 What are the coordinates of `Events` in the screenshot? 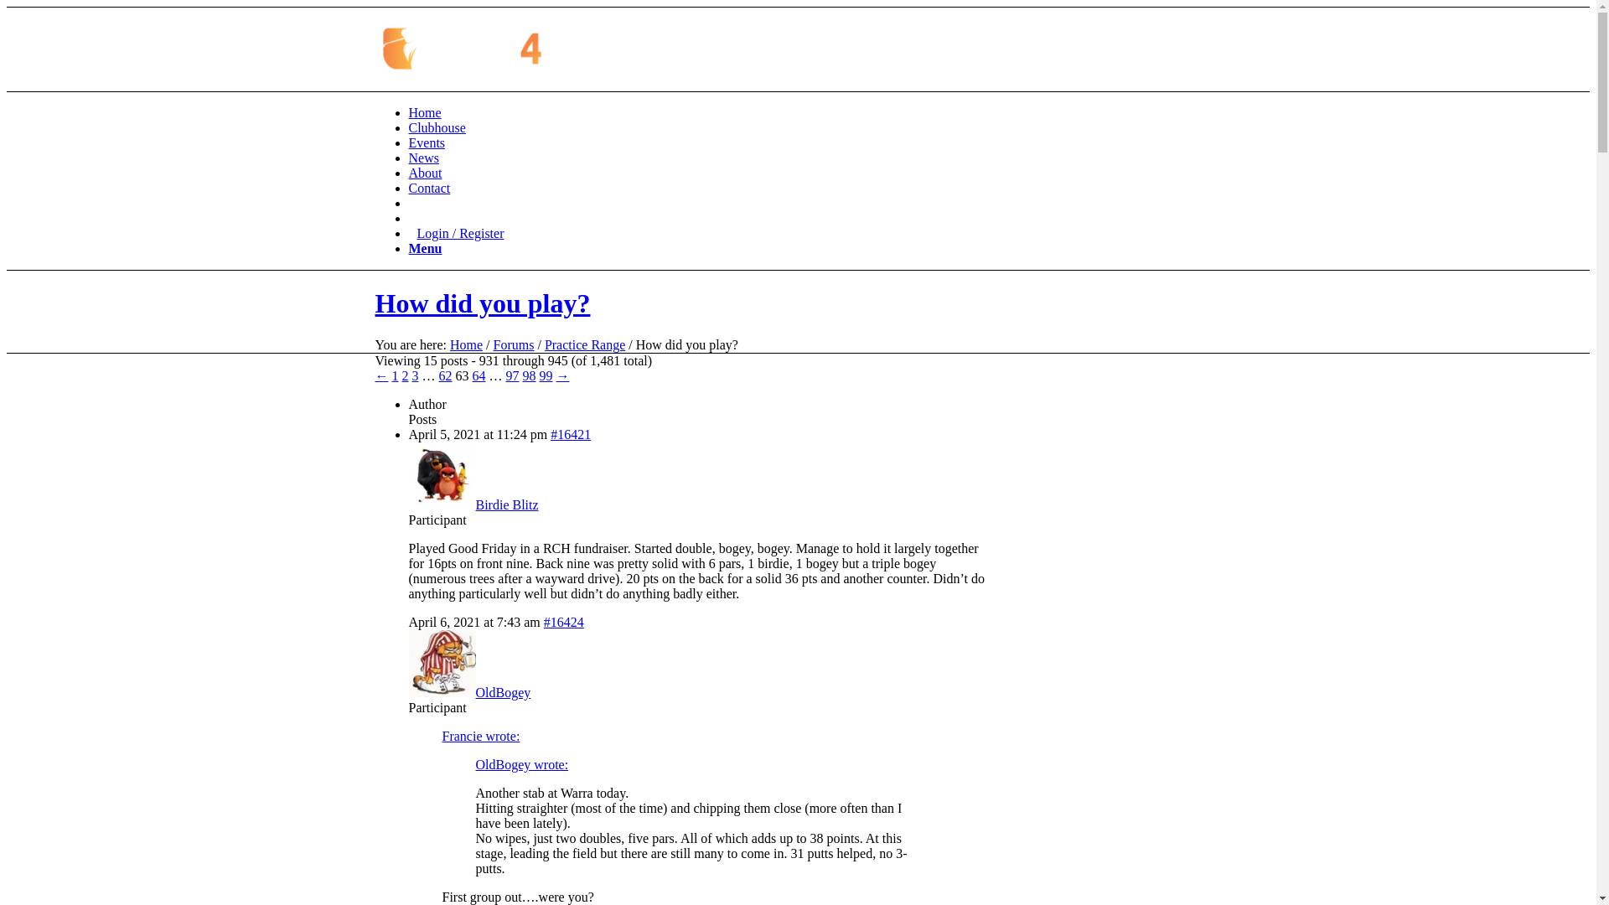 It's located at (427, 142).